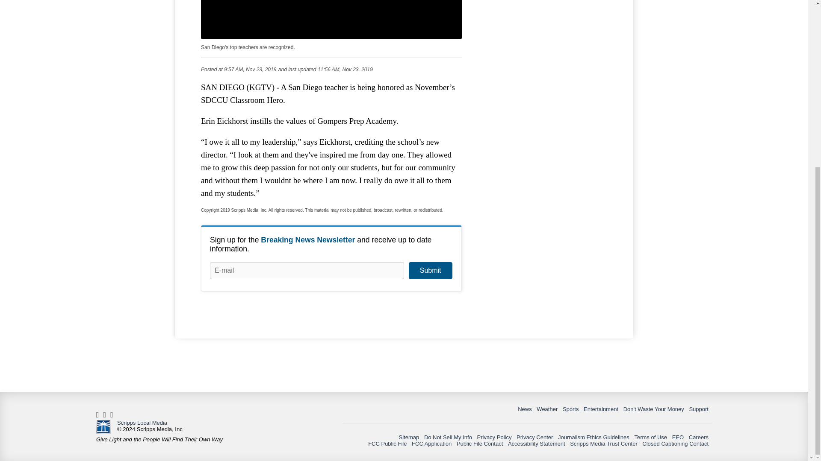 The image size is (821, 461). Describe the element at coordinates (430, 271) in the screenshot. I see `Submit` at that location.